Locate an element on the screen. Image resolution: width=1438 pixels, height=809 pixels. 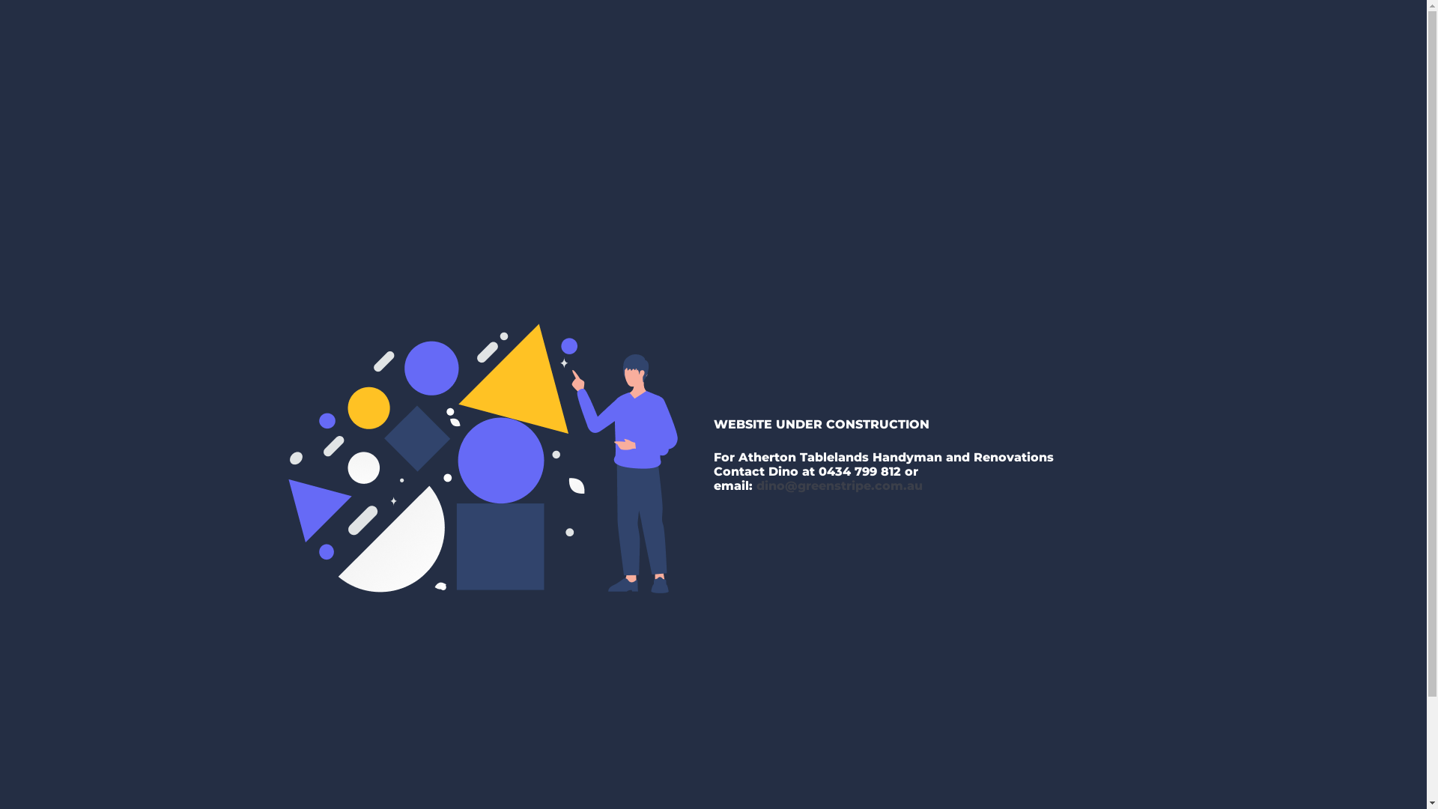
dino@greenstripe.com.au is located at coordinates (839, 485).